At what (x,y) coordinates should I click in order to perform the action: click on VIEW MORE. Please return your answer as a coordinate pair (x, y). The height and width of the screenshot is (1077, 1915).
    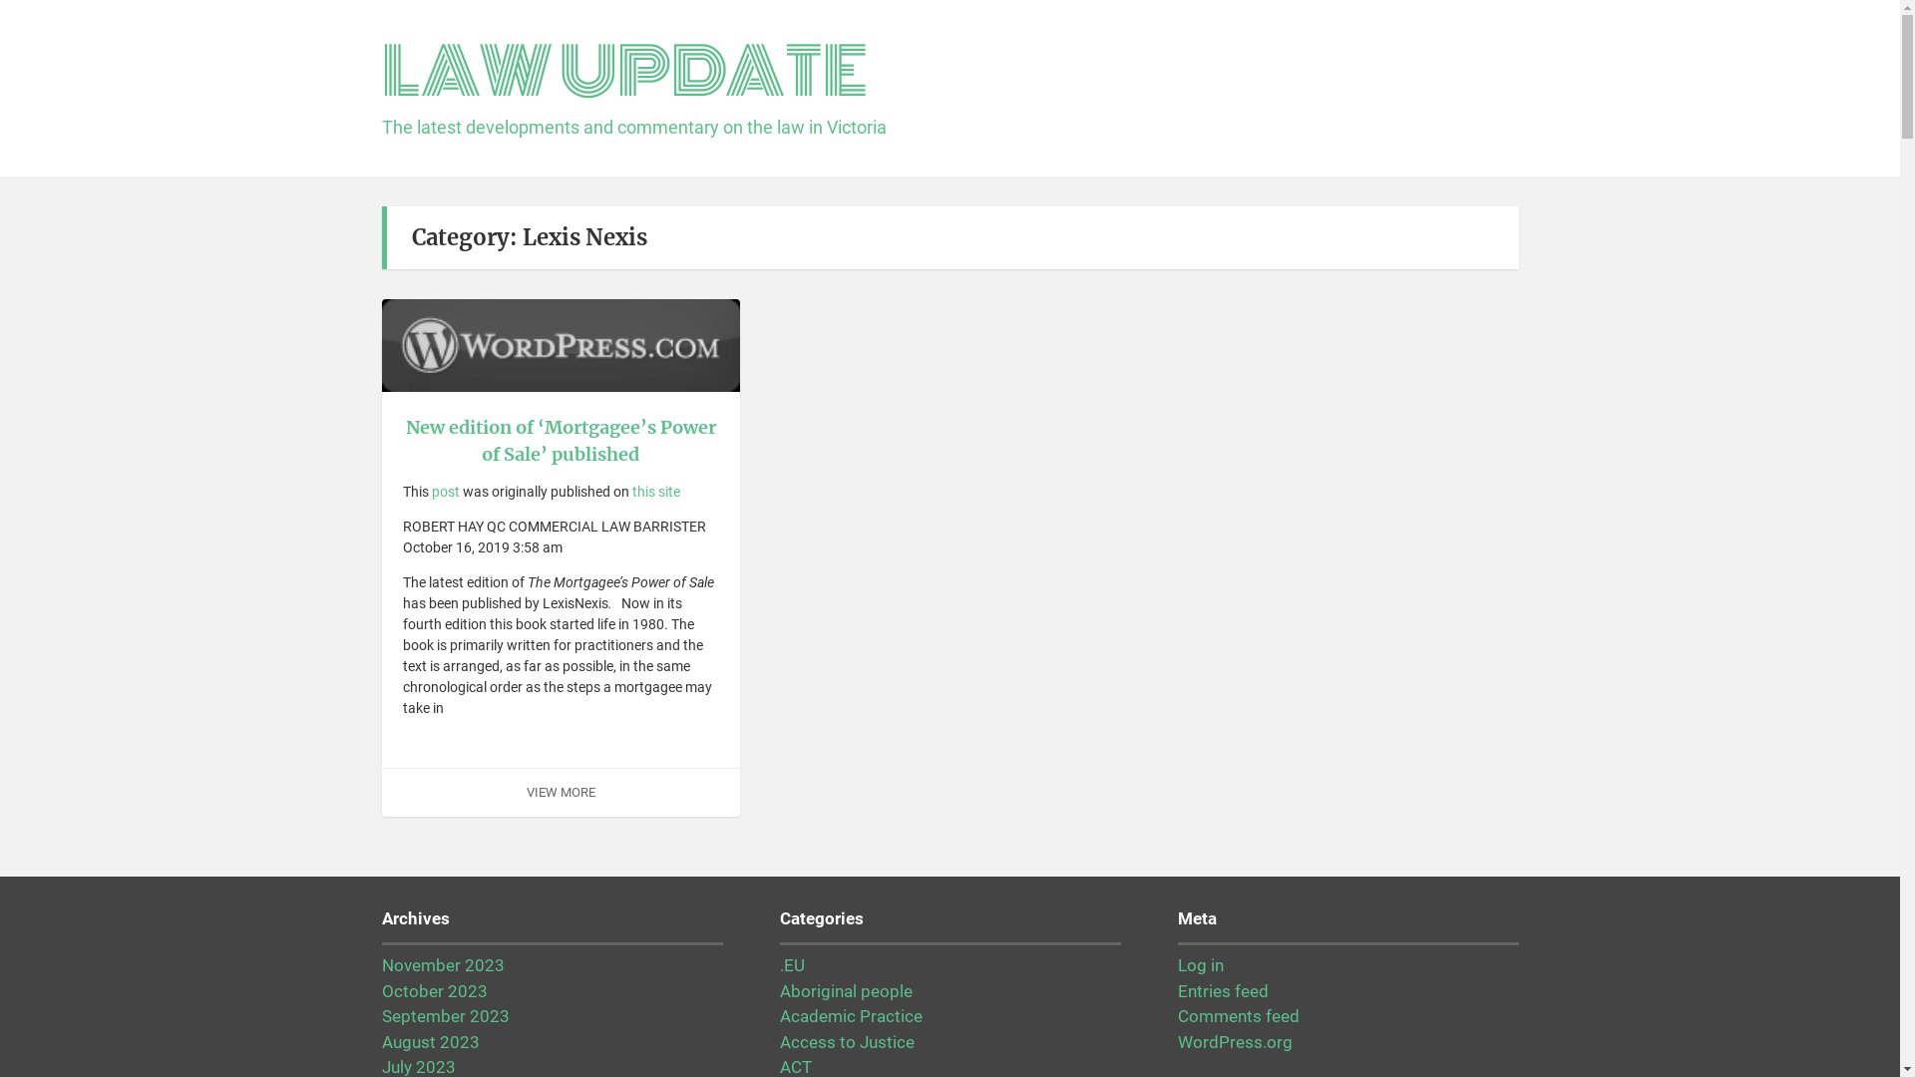
    Looking at the image, I should click on (561, 792).